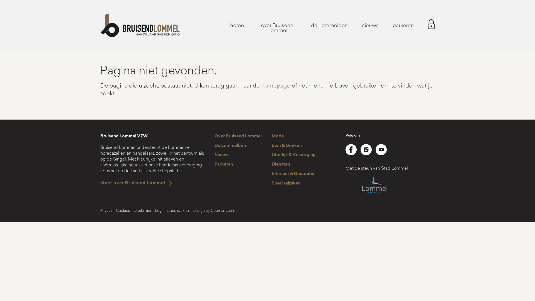  Describe the element at coordinates (133, 183) in the screenshot. I see `Meer over Bruisend Lommel` at that location.